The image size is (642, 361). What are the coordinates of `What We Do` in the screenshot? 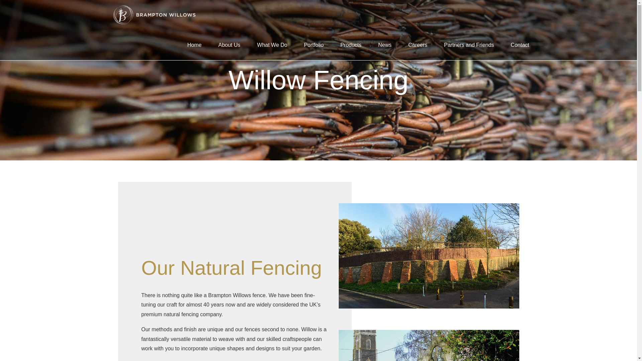 It's located at (272, 45).